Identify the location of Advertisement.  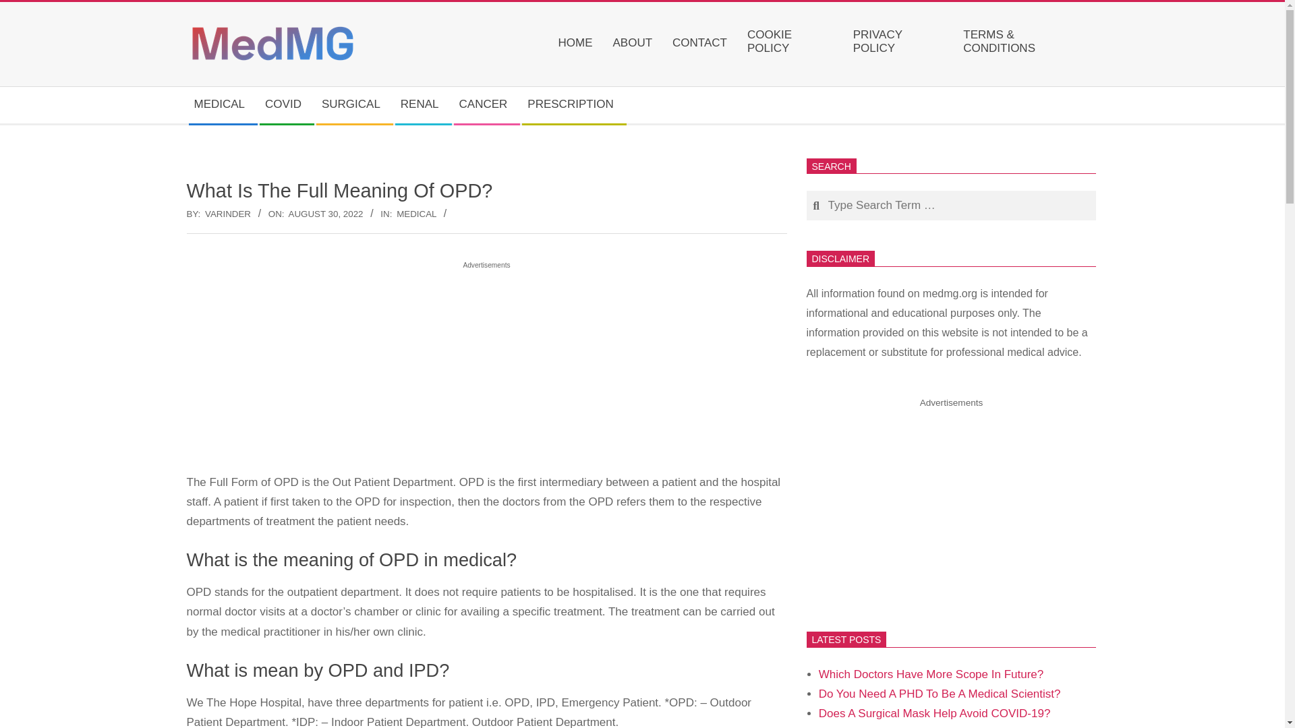
(952, 507).